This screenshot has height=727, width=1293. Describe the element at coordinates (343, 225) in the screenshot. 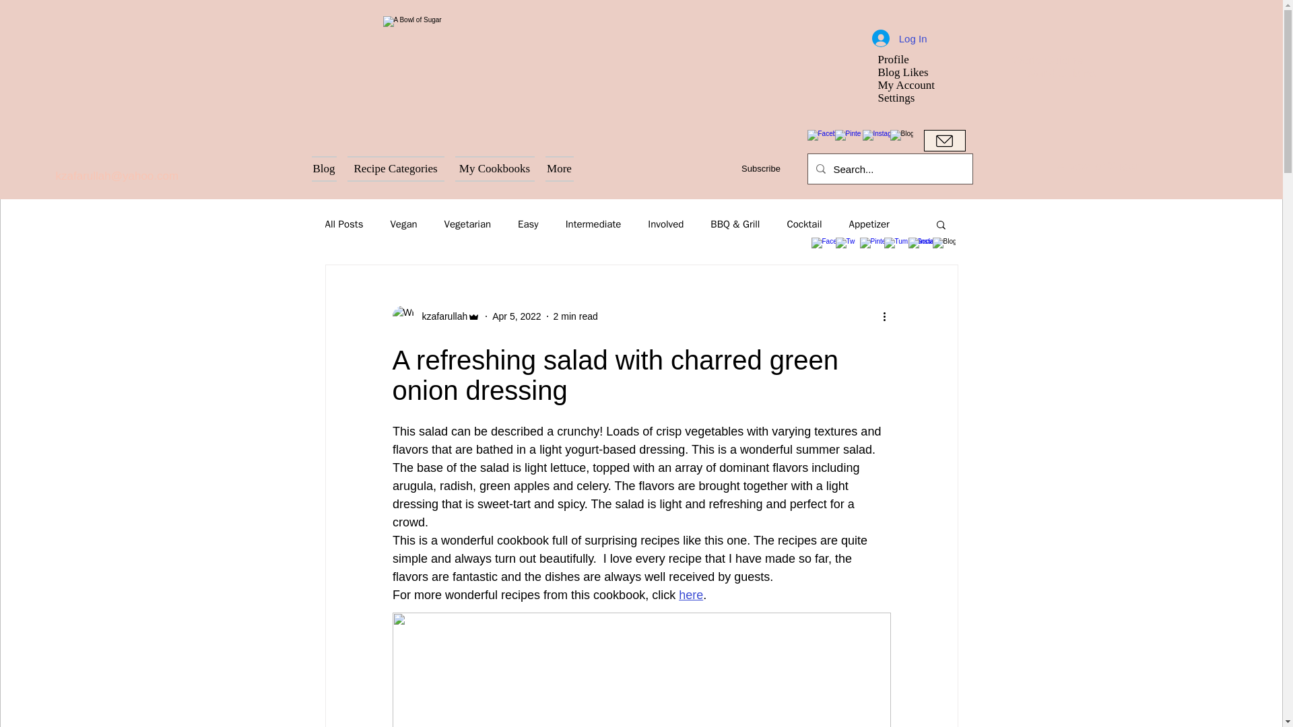

I see `All Posts` at that location.